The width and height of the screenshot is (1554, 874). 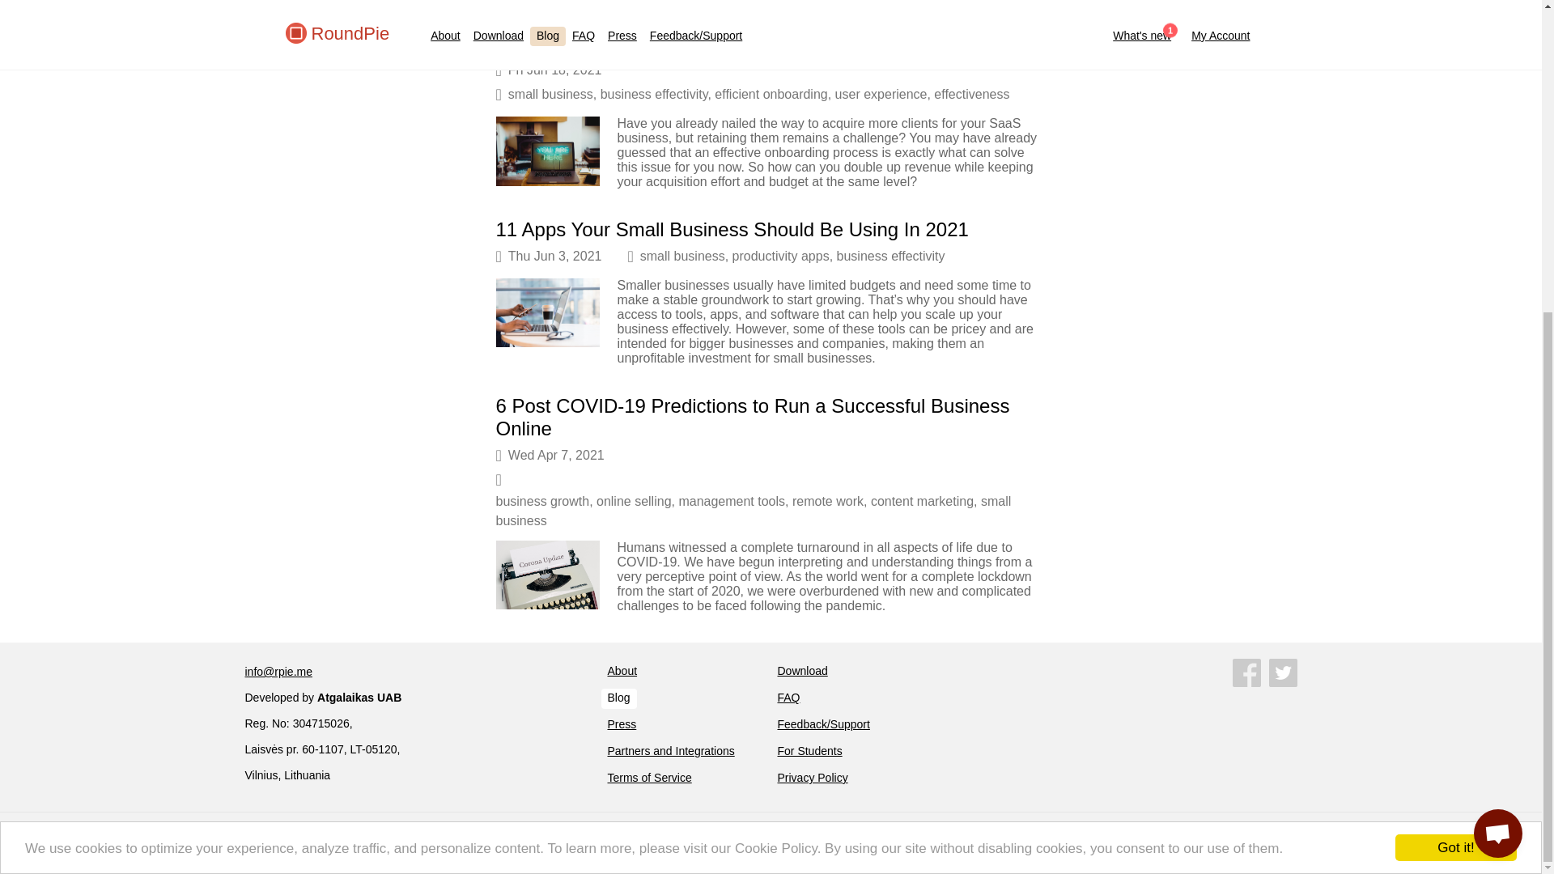 What do you see at coordinates (622, 672) in the screenshot?
I see `About` at bounding box center [622, 672].